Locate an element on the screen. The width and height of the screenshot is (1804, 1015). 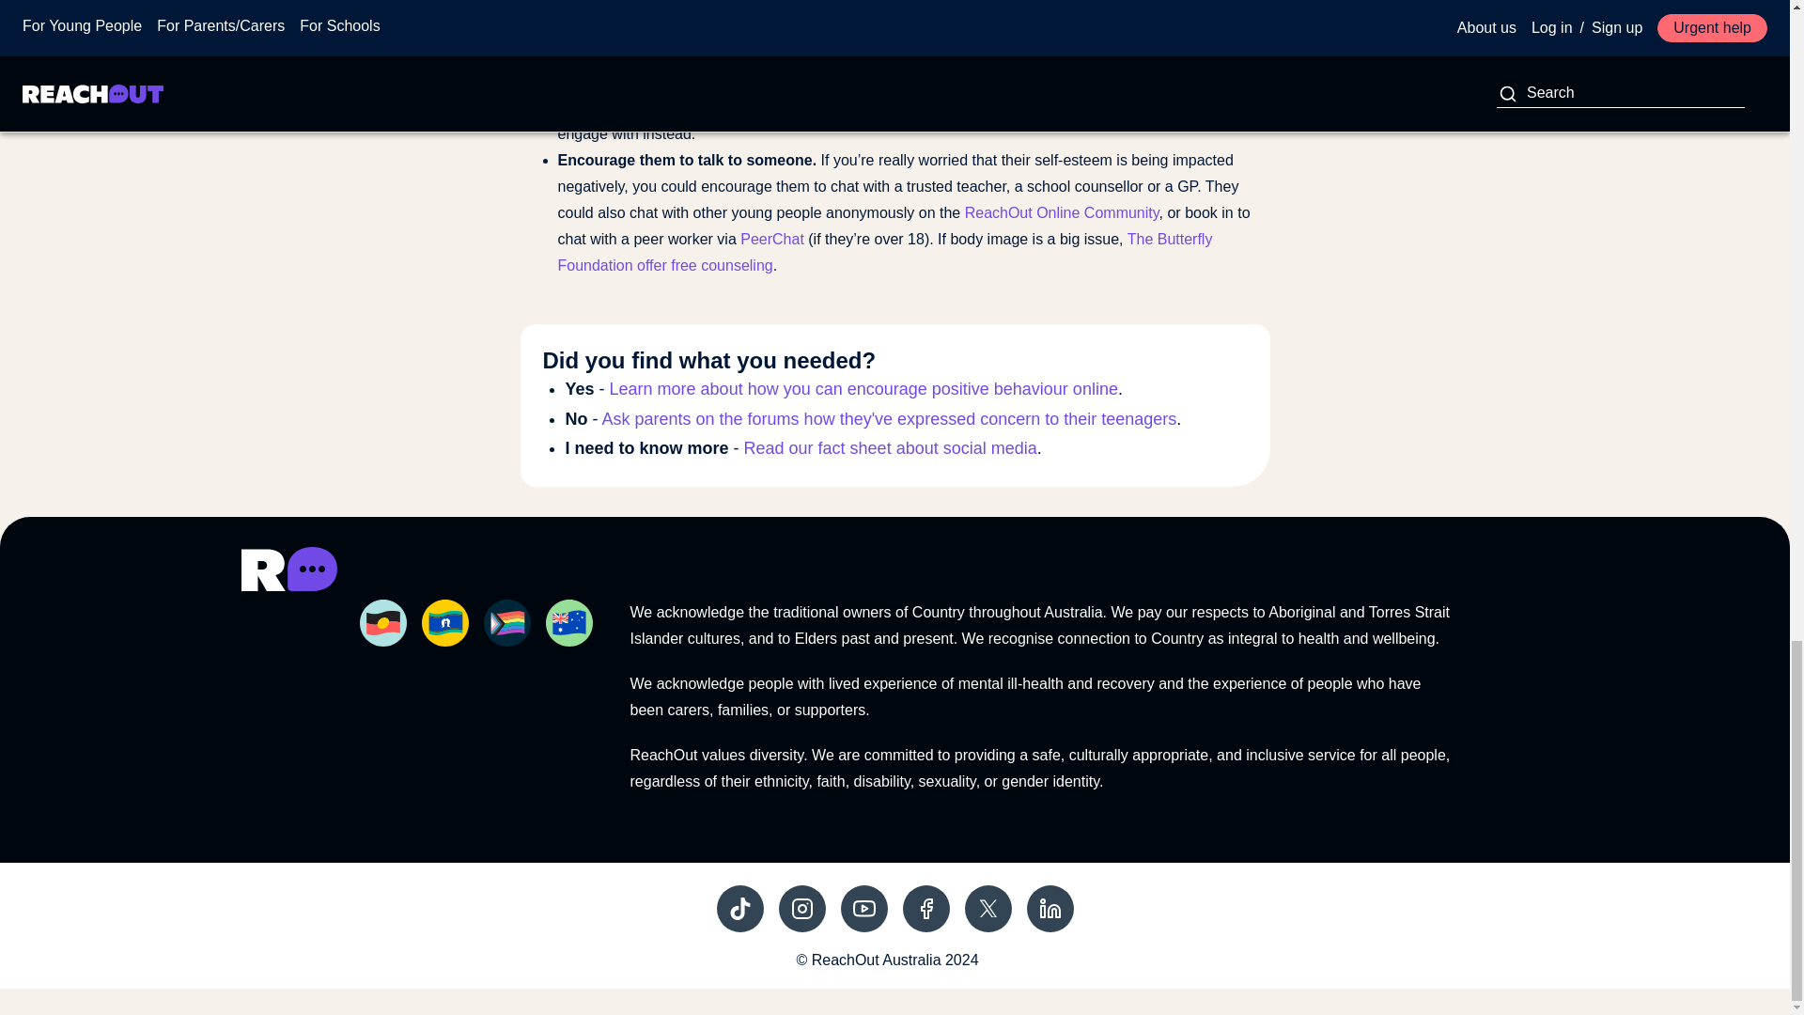
Read our fact sheet about social media is located at coordinates (891, 447).